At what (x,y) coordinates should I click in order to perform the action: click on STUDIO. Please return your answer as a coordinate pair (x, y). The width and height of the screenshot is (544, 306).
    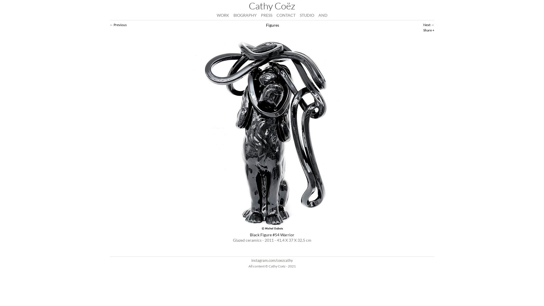
    Looking at the image, I should click on (307, 15).